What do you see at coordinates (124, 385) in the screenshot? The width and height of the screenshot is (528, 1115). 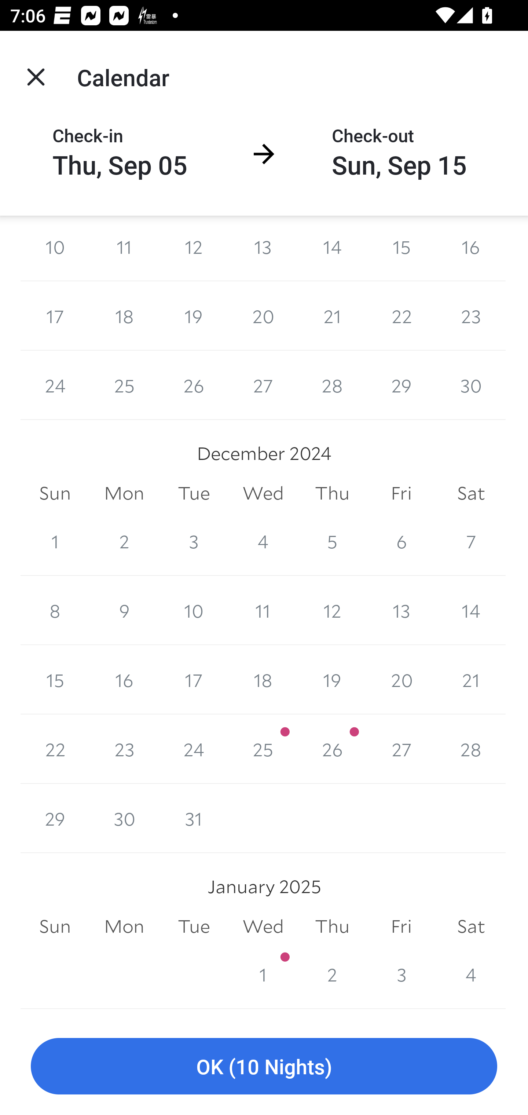 I see `25 25 November 2024` at bounding box center [124, 385].